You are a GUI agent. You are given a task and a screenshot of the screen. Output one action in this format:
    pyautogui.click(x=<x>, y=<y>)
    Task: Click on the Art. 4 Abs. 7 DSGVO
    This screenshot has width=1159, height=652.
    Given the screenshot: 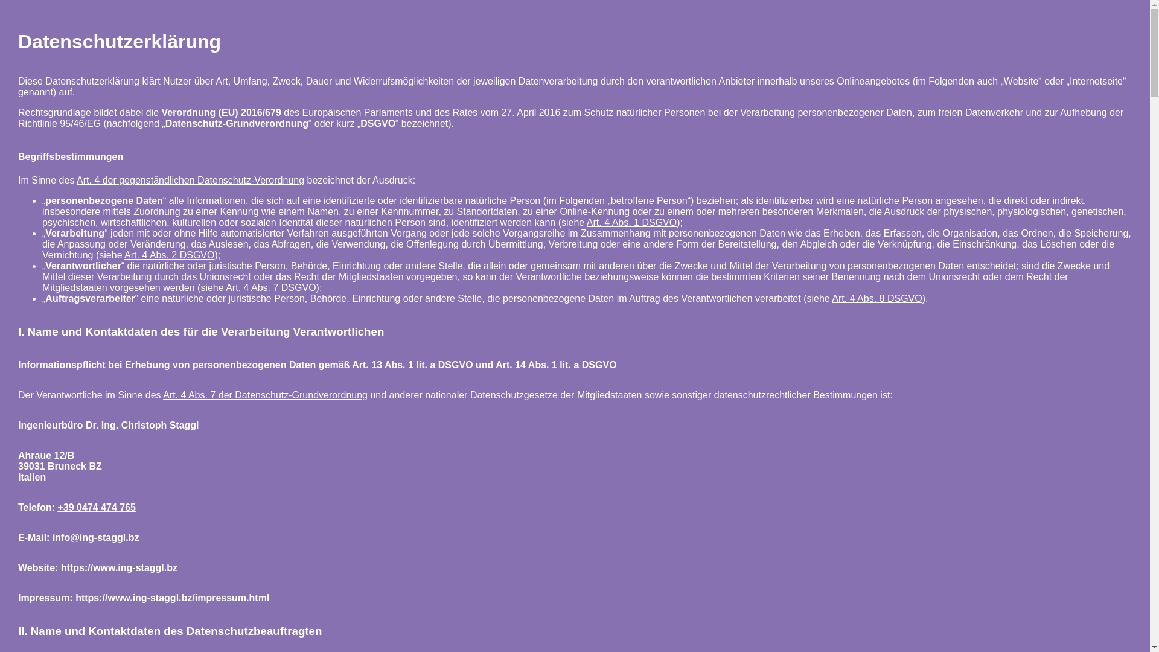 What is the action you would take?
    pyautogui.click(x=270, y=287)
    